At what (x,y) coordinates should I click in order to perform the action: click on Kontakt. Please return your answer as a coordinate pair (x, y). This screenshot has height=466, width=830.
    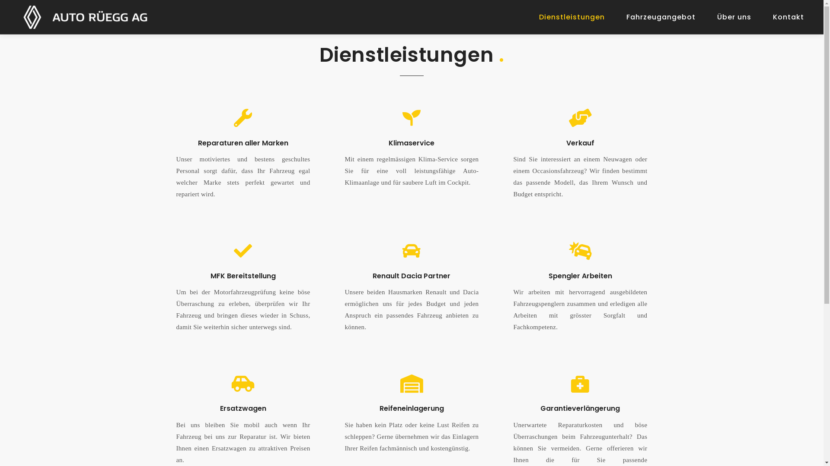
    Looking at the image, I should click on (788, 17).